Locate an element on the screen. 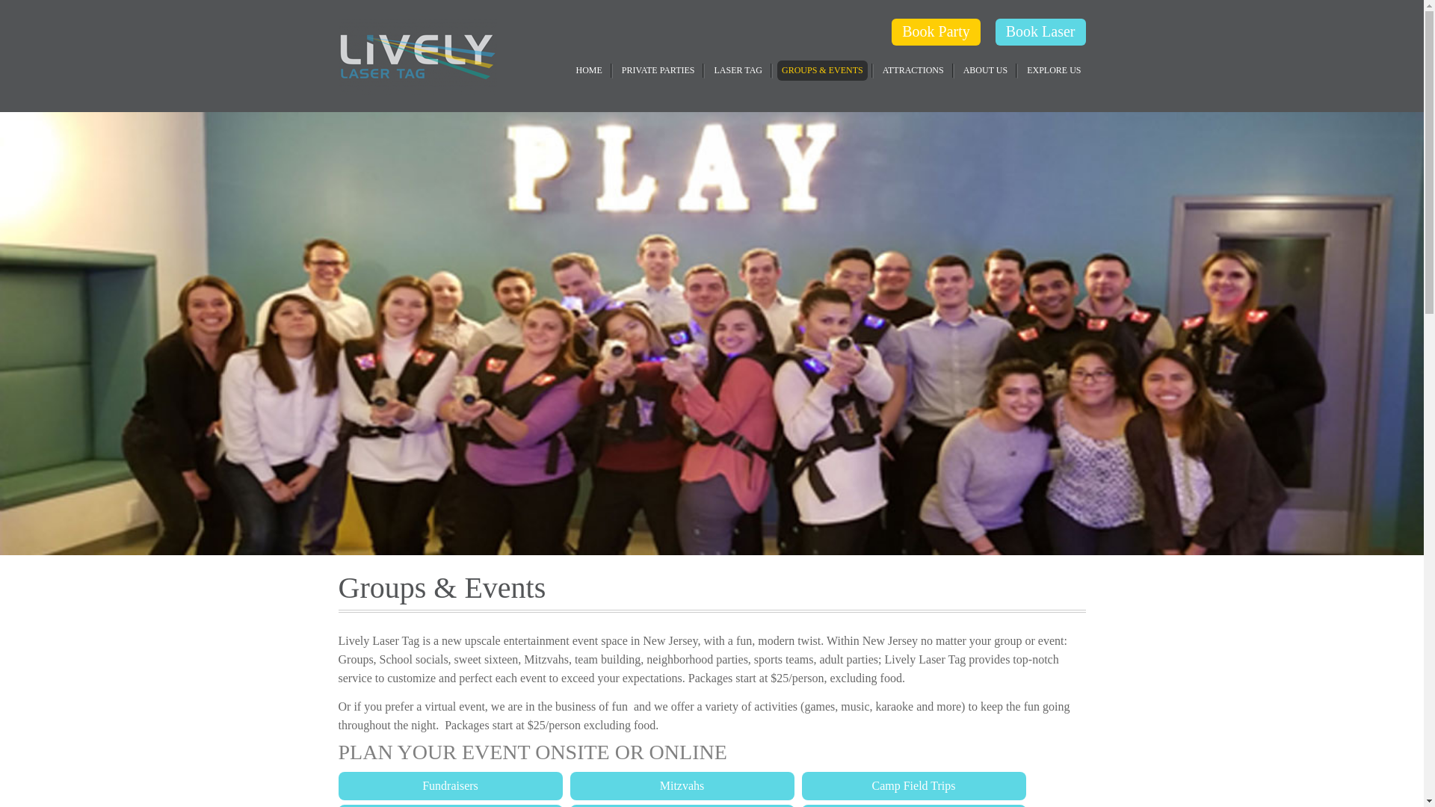 The width and height of the screenshot is (1435, 807). ABOUT US is located at coordinates (985, 70).